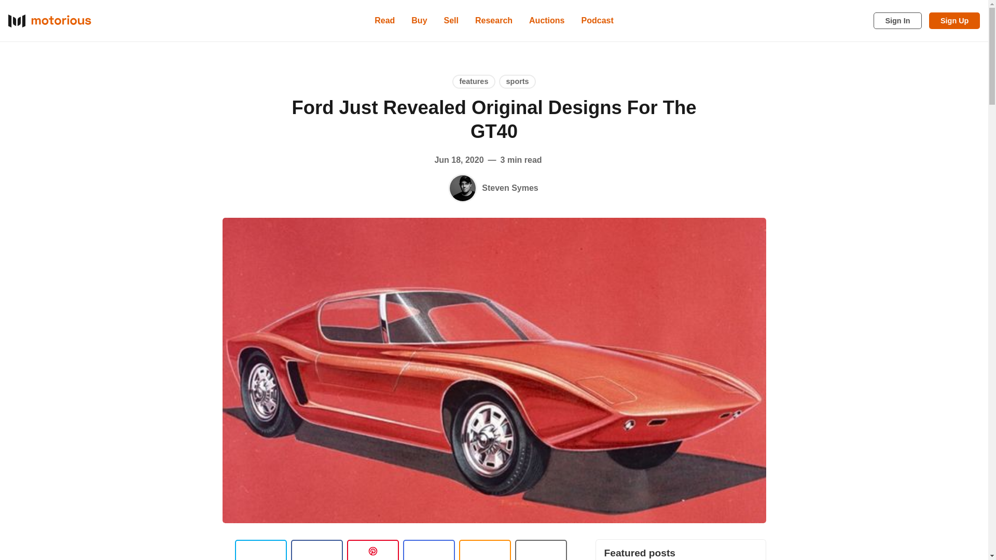 The width and height of the screenshot is (996, 560). Describe the element at coordinates (260, 550) in the screenshot. I see `Share on Twitter` at that location.